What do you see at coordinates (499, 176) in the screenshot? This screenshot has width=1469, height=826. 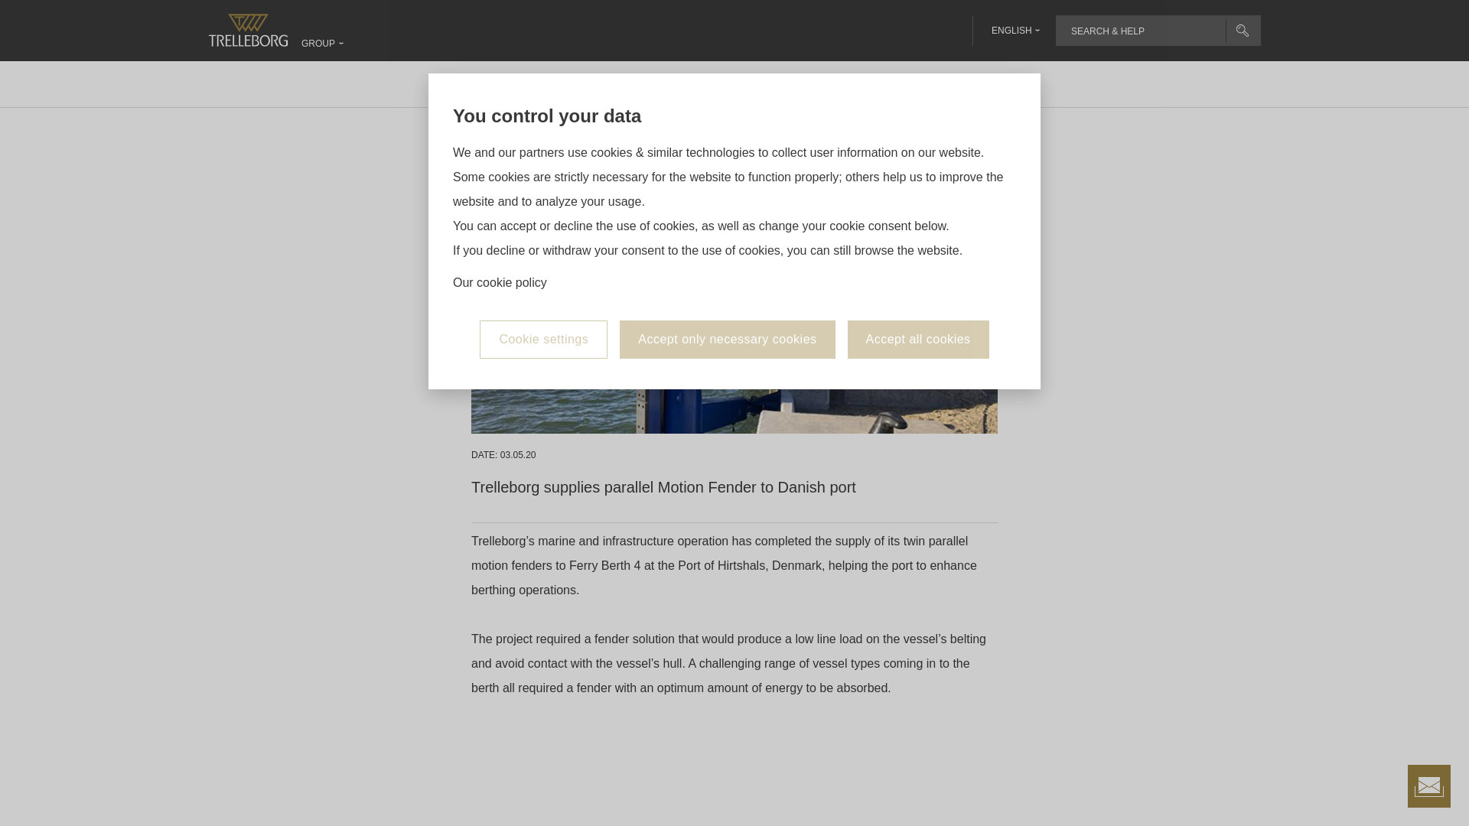 I see `Our cookie policy` at bounding box center [499, 176].